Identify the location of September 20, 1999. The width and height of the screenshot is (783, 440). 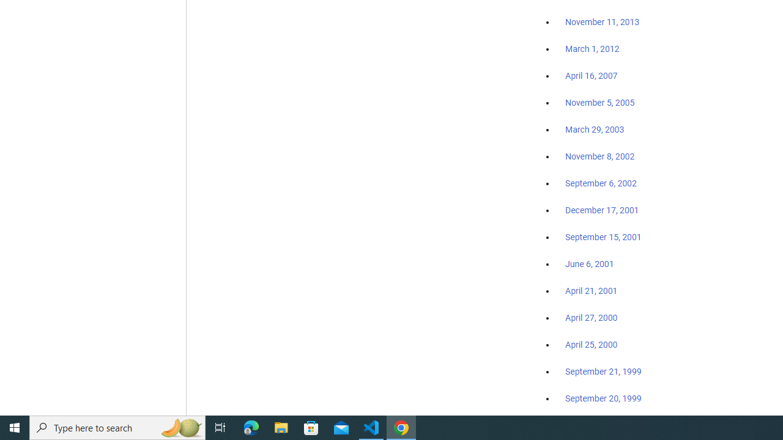
(603, 398).